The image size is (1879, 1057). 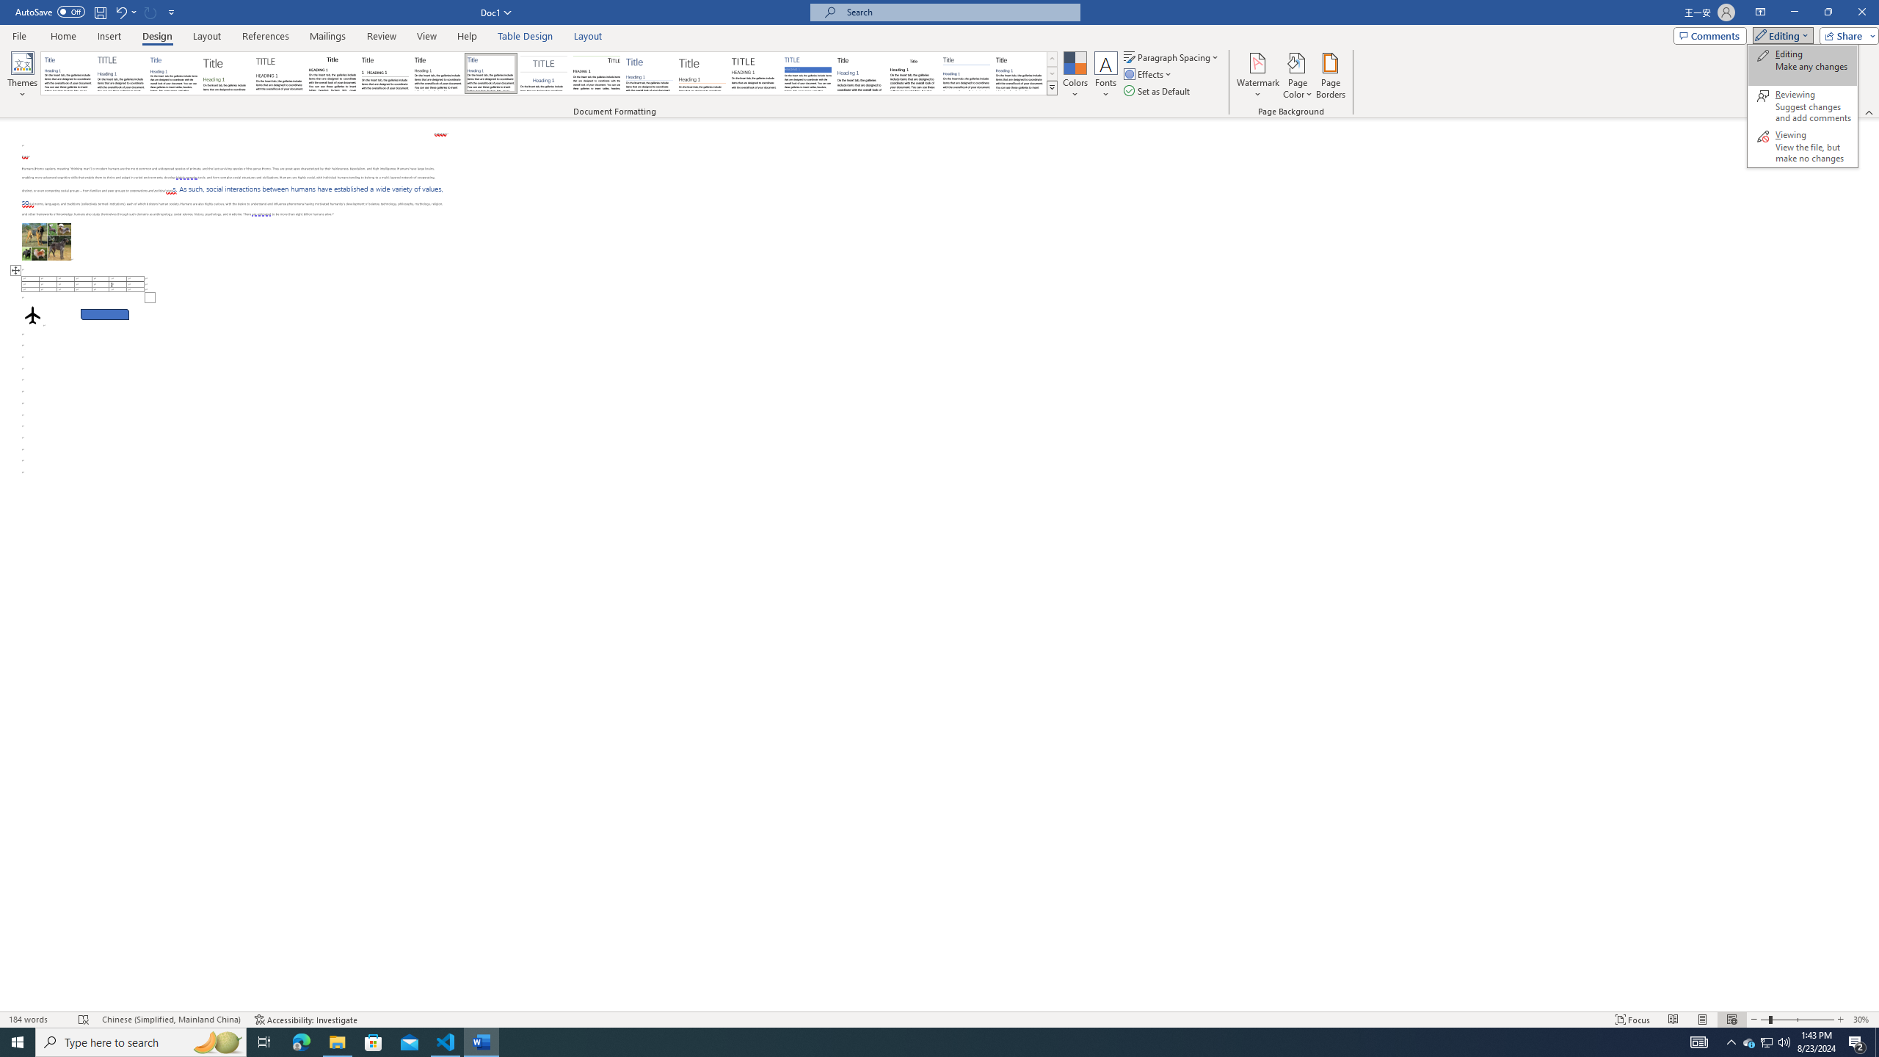 What do you see at coordinates (437, 73) in the screenshot?
I see `Black & White (Word 2013)` at bounding box center [437, 73].